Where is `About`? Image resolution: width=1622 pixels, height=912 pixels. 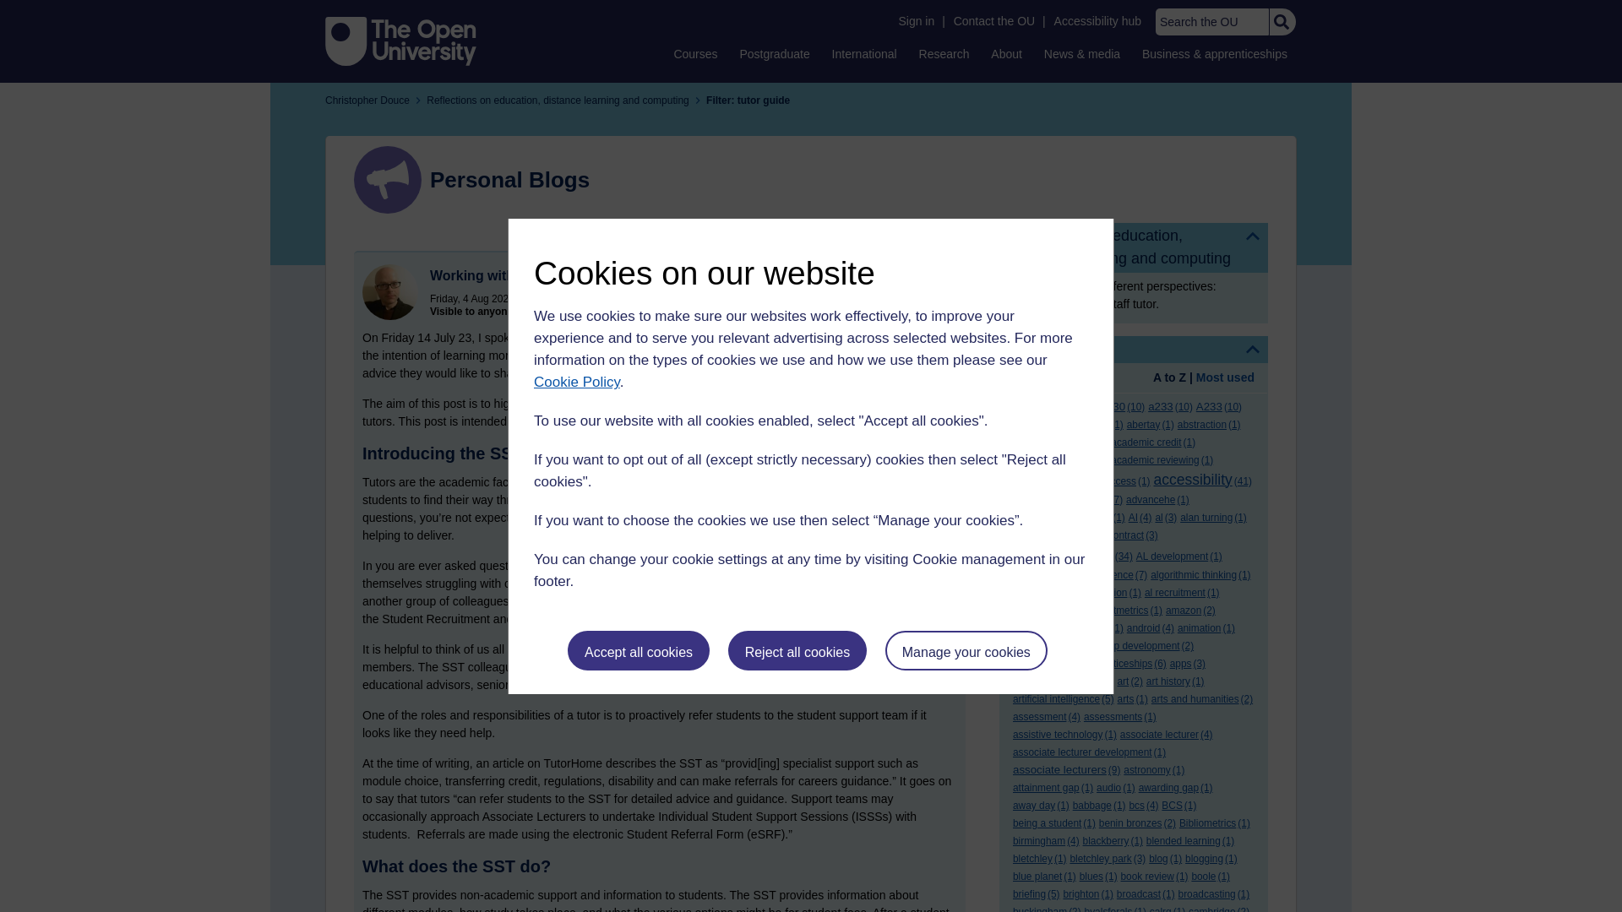 About is located at coordinates (1006, 53).